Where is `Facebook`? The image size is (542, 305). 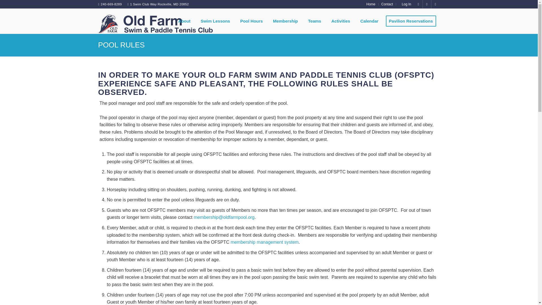 Facebook is located at coordinates (418, 4).